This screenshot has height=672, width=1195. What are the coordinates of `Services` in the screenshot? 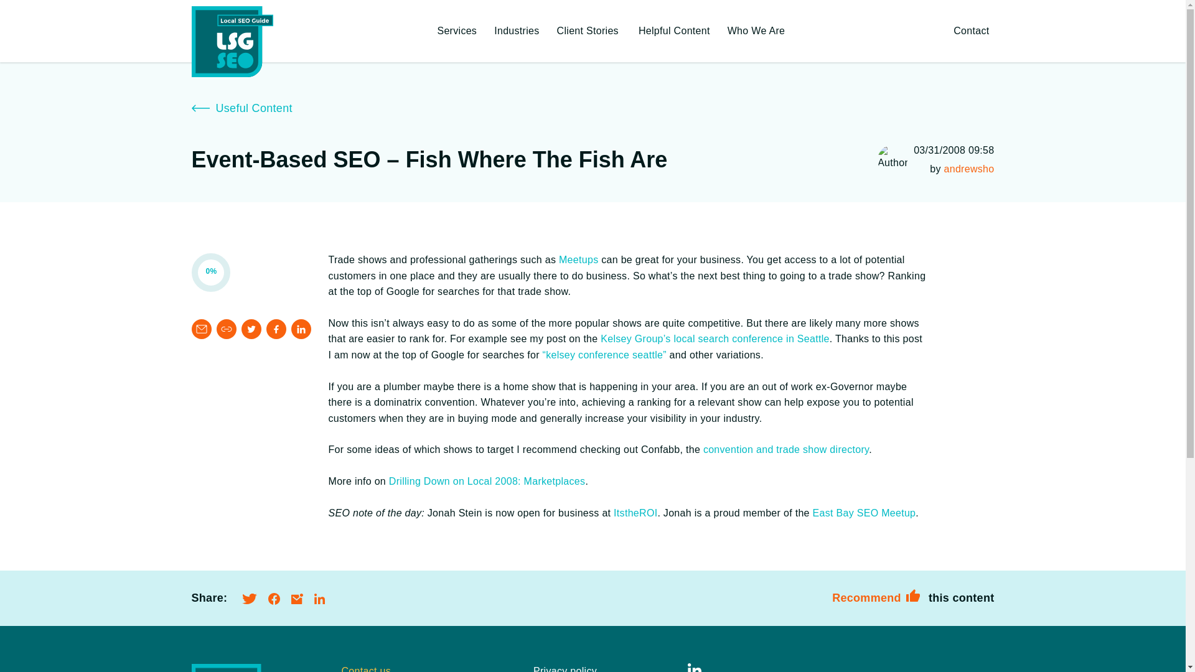 It's located at (455, 31).